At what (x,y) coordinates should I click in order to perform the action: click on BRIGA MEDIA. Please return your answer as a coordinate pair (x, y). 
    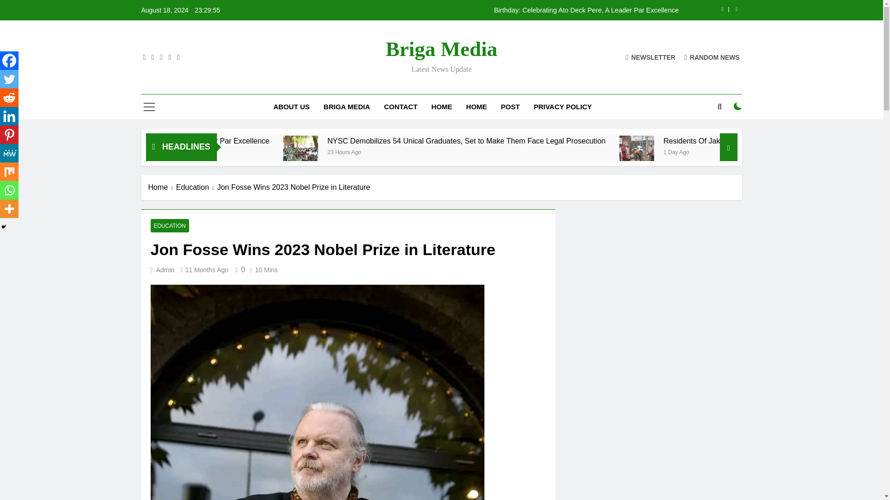
    Looking at the image, I should click on (347, 107).